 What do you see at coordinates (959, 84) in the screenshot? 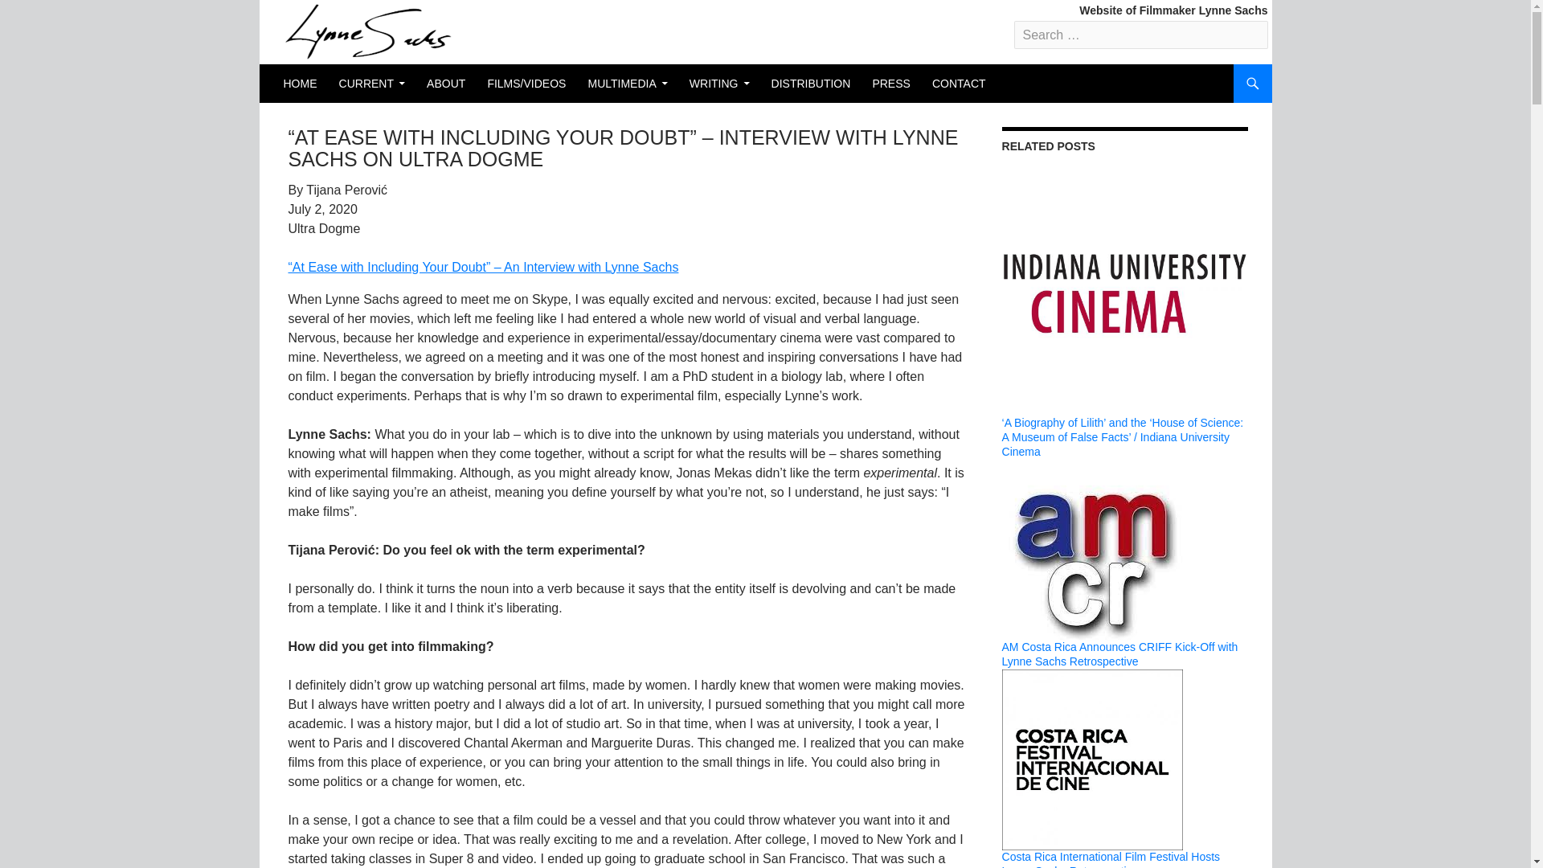
I see `CONTACT` at bounding box center [959, 84].